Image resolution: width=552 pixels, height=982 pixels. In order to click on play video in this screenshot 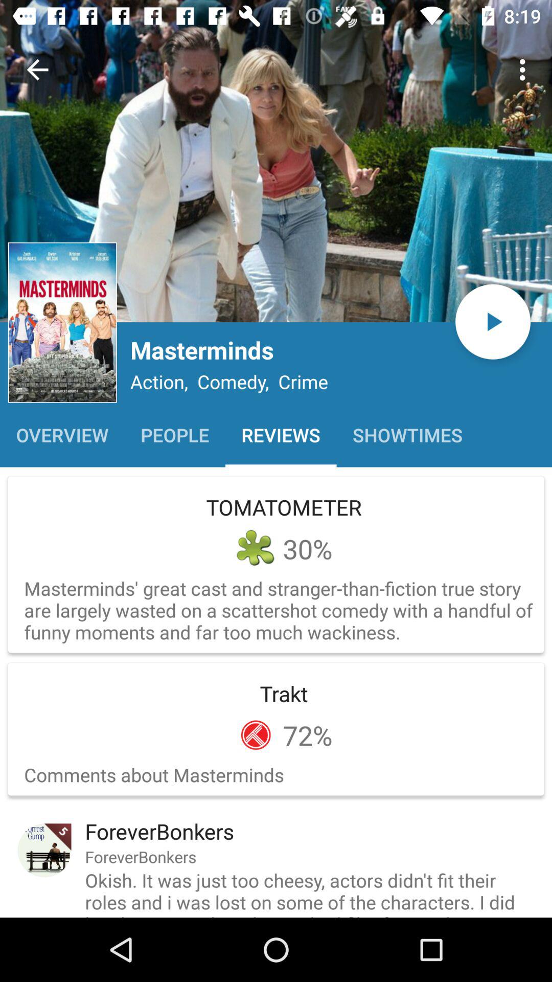, I will do `click(493, 321)`.